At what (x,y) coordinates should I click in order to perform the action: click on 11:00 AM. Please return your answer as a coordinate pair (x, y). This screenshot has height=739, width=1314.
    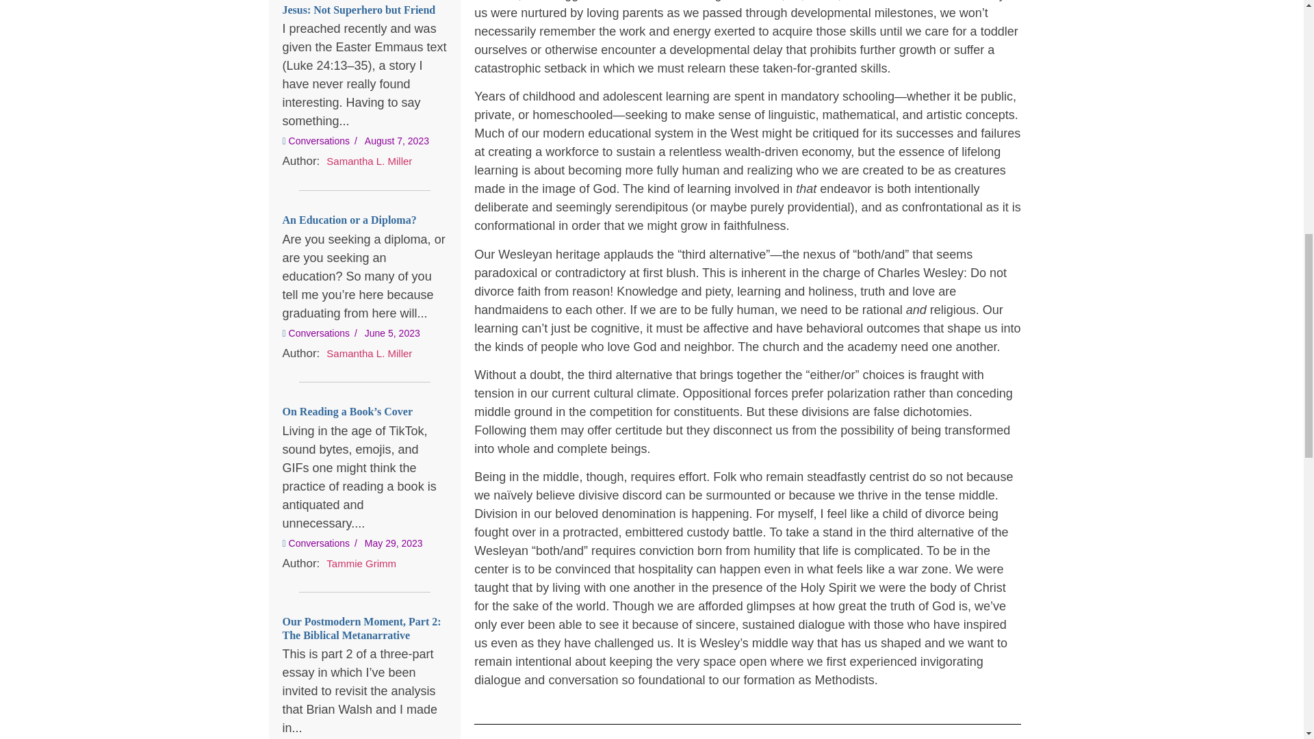
    Looking at the image, I should click on (394, 543).